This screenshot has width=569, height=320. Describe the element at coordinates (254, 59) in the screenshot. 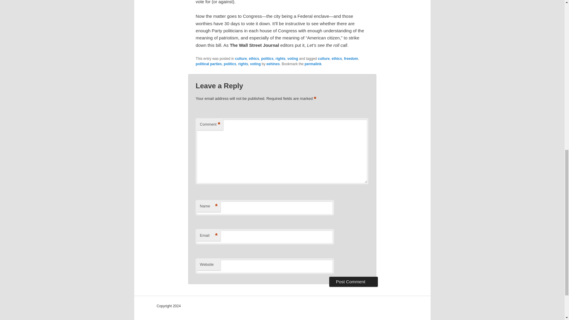

I see `ethics` at that location.